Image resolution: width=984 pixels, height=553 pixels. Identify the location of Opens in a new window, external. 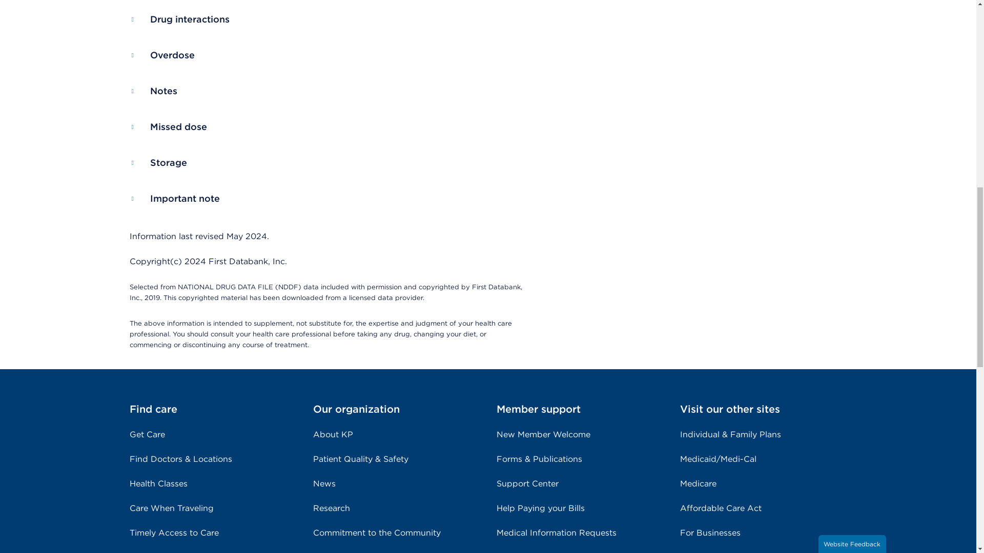
(337, 508).